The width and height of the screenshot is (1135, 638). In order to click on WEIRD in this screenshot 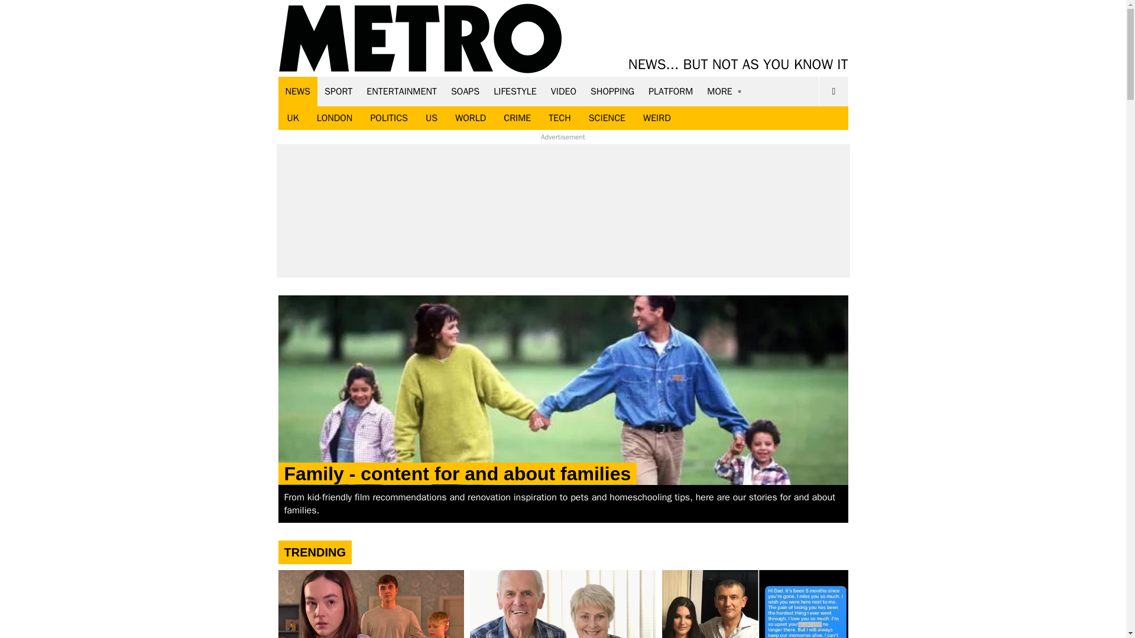, I will do `click(657, 118)`.